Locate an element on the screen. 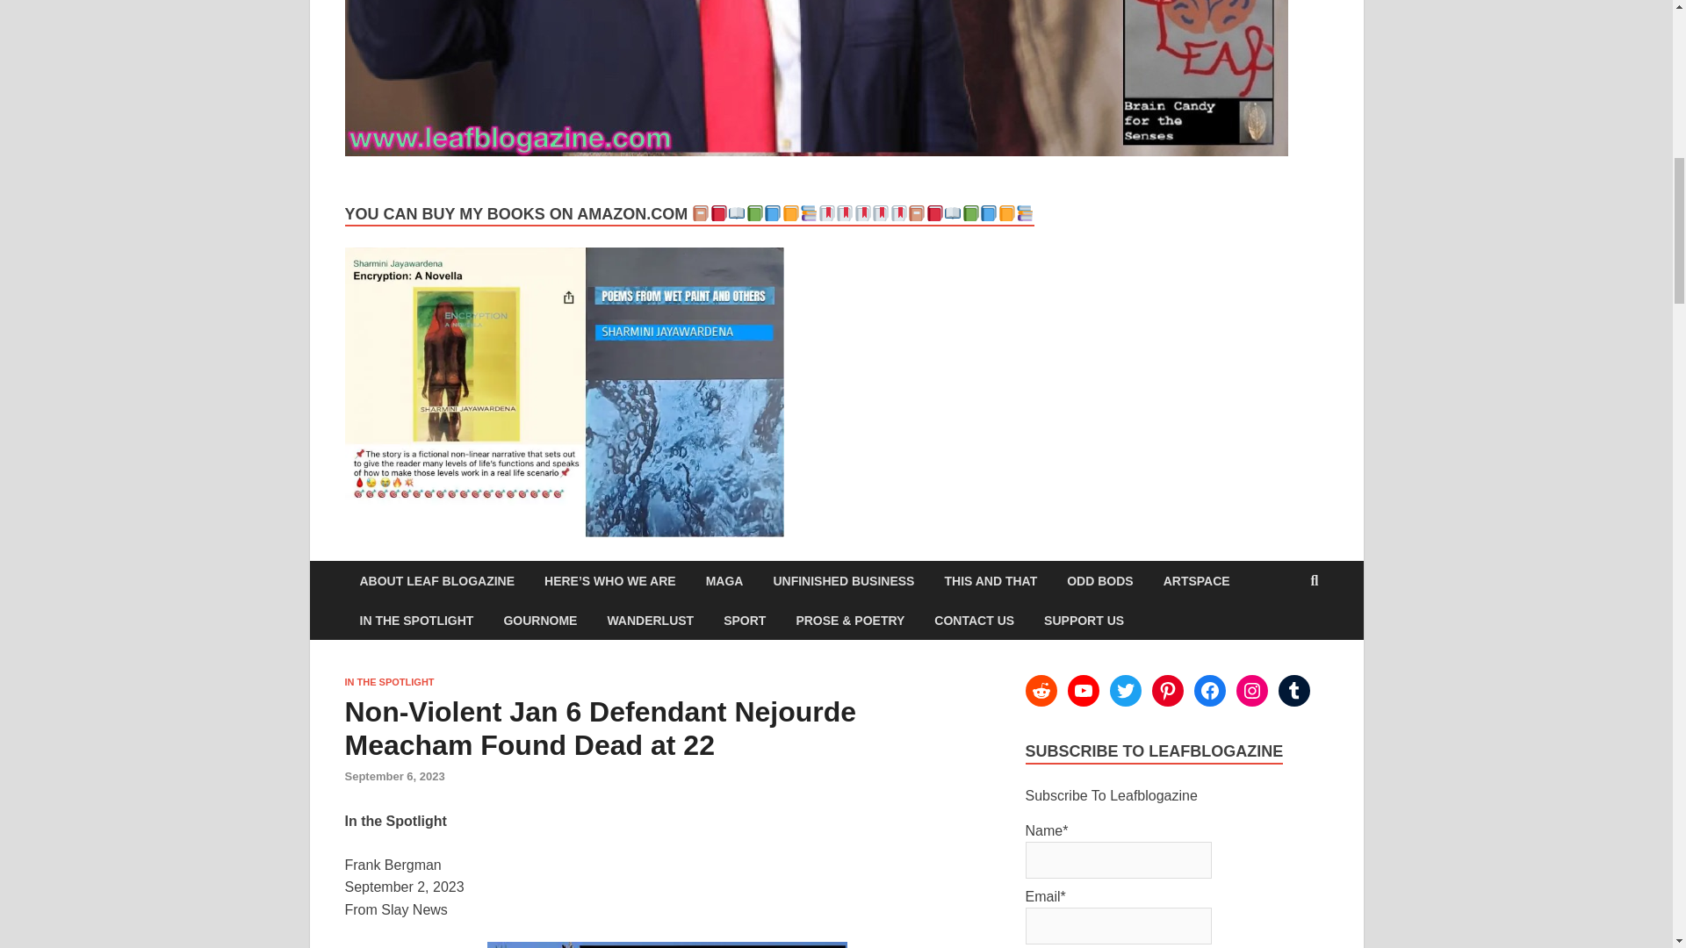 Image resolution: width=1686 pixels, height=948 pixels. THIS AND THAT is located at coordinates (991, 580).